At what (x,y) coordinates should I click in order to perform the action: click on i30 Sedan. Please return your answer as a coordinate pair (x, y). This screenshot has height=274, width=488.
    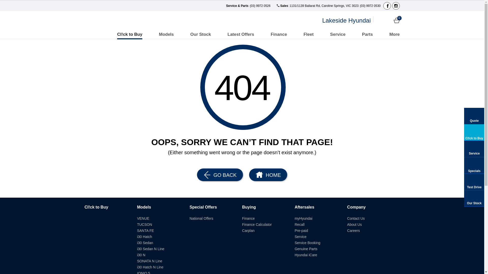
    Looking at the image, I should click on (145, 243).